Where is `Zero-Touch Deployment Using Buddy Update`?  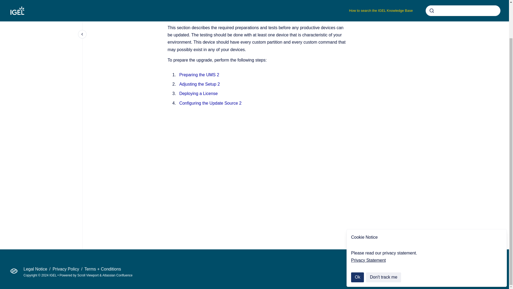
Zero-Touch Deployment Using Buddy Update is located at coordinates (298, 1).